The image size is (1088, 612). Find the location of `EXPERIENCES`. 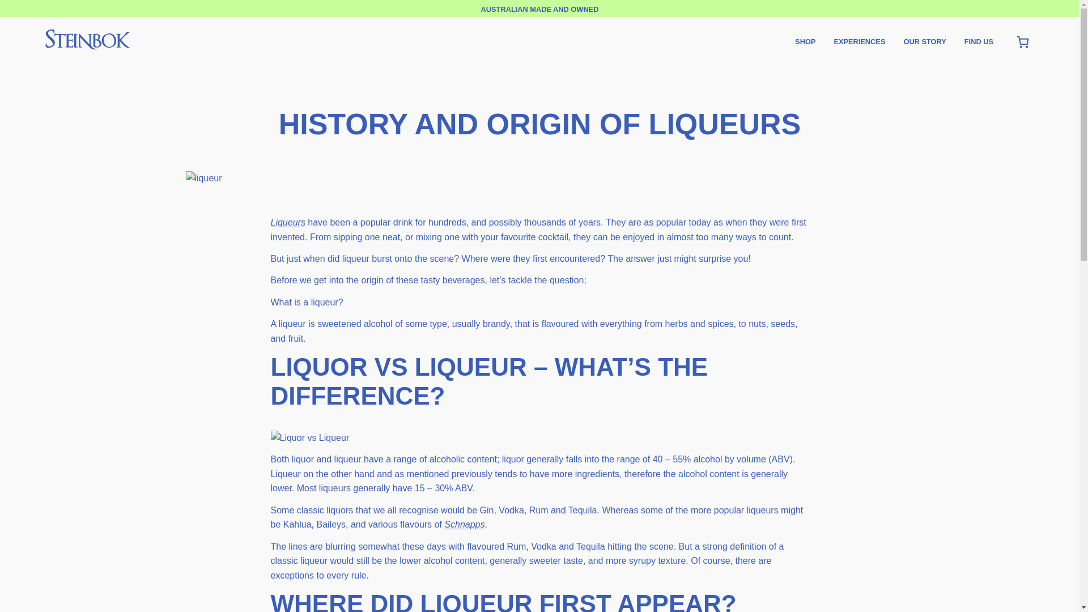

EXPERIENCES is located at coordinates (859, 42).